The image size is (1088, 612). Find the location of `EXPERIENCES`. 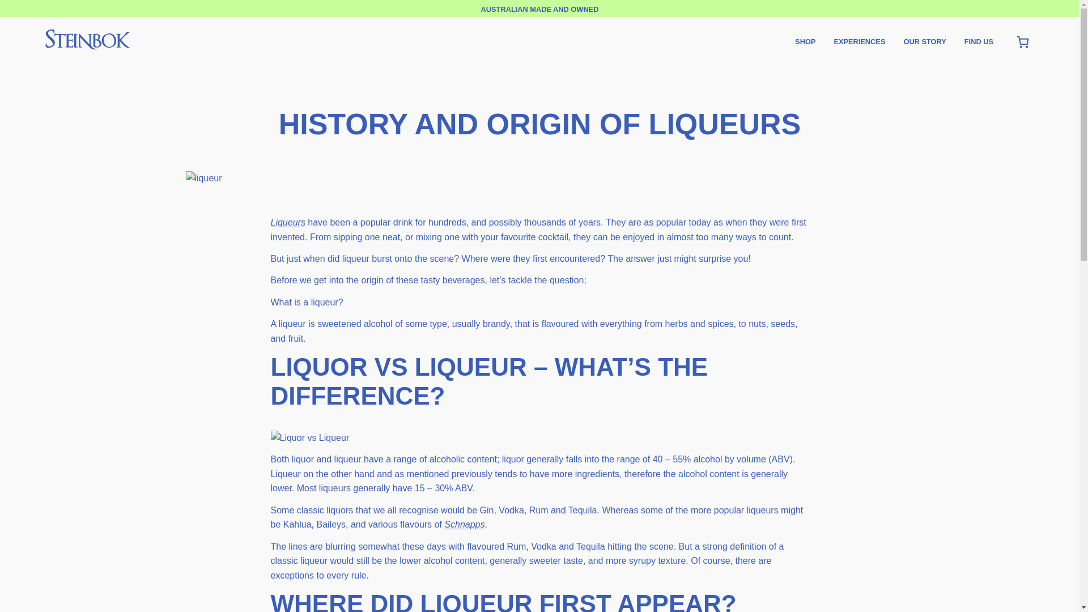

EXPERIENCES is located at coordinates (859, 42).